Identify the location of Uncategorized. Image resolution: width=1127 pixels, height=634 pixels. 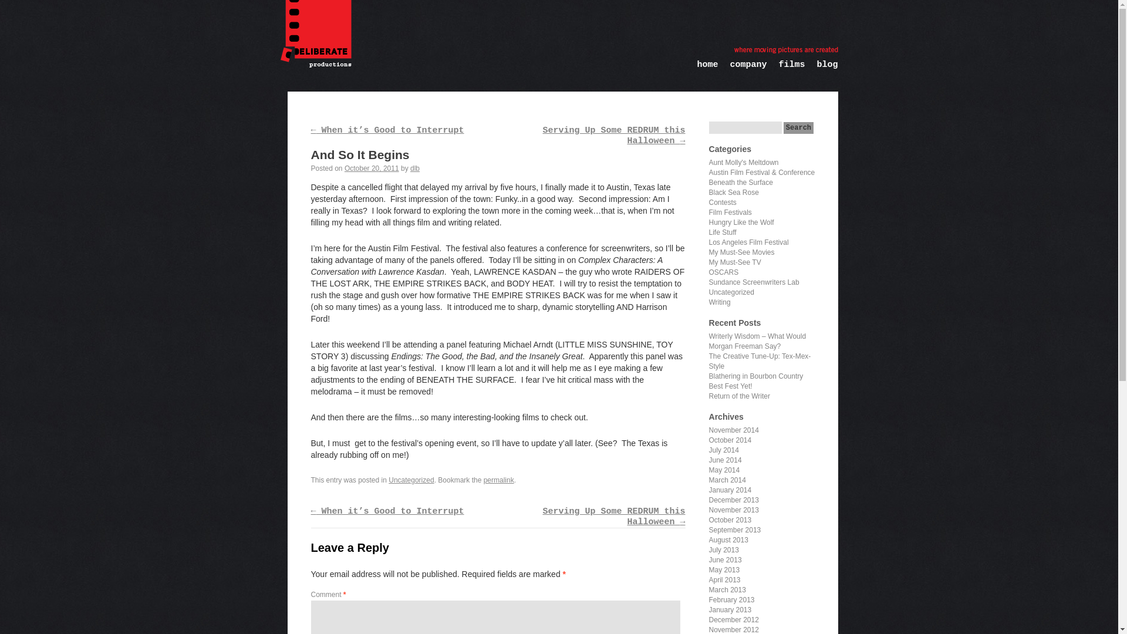
(411, 480).